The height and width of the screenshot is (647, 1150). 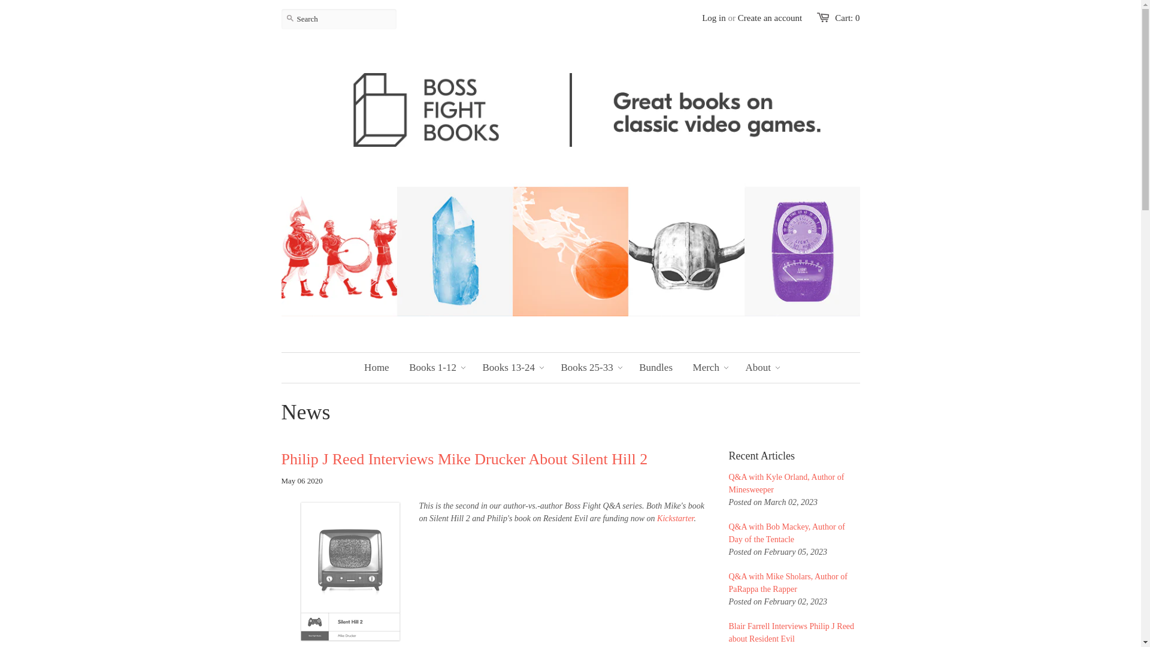 What do you see at coordinates (847, 17) in the screenshot?
I see `Shopping Cart` at bounding box center [847, 17].